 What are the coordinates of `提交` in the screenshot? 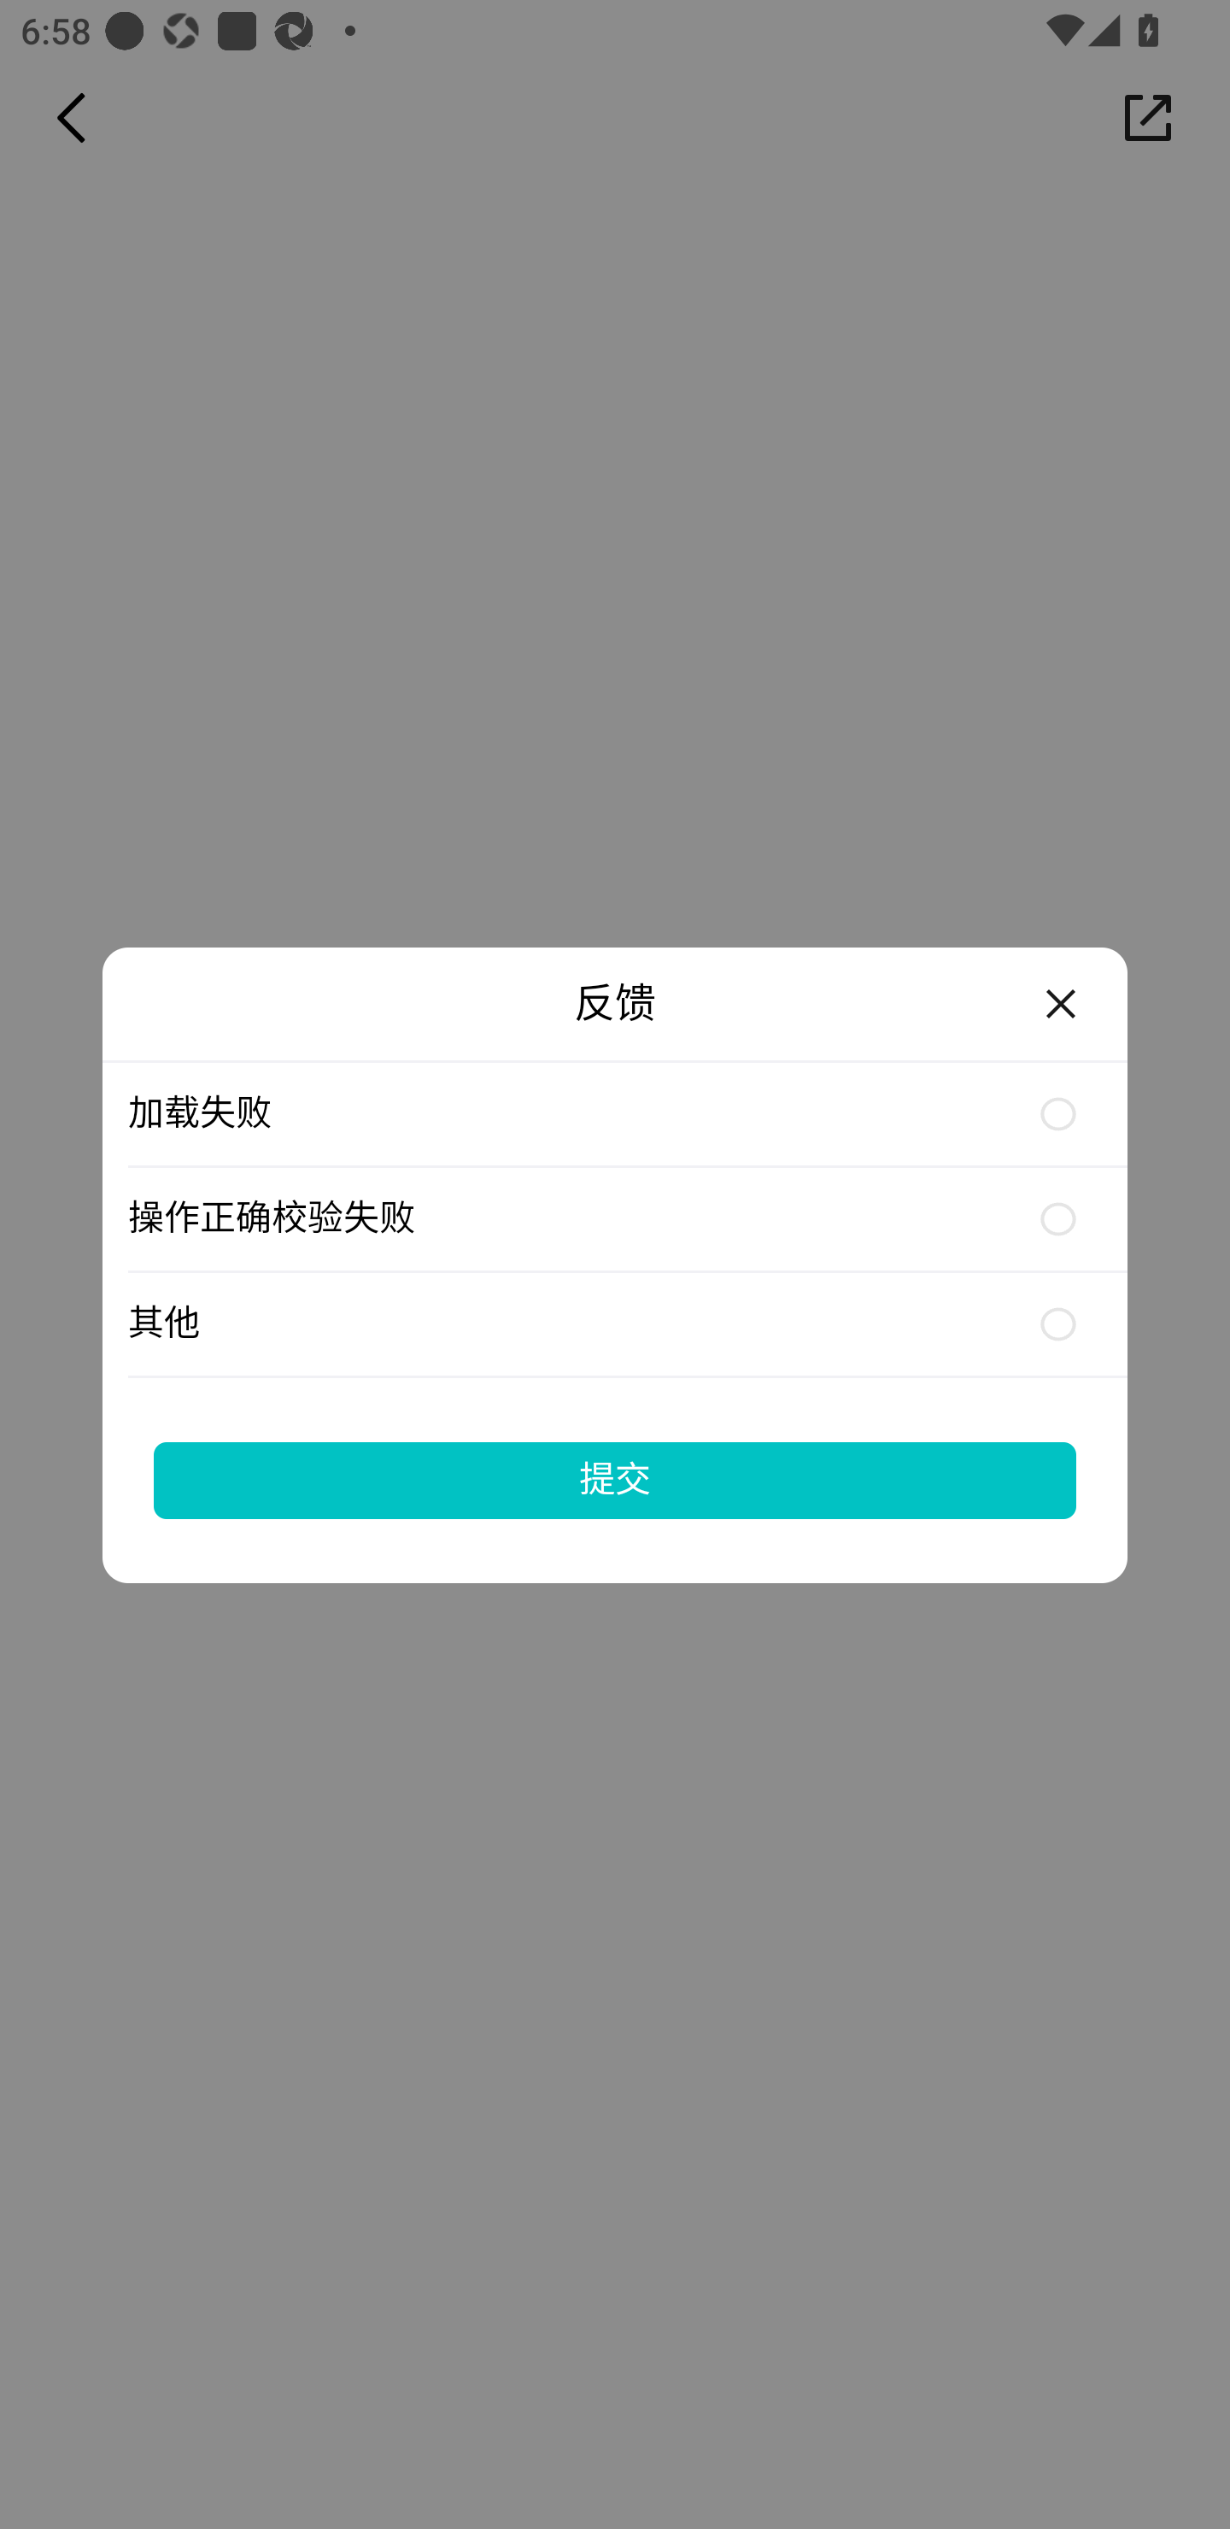 It's located at (615, 1480).